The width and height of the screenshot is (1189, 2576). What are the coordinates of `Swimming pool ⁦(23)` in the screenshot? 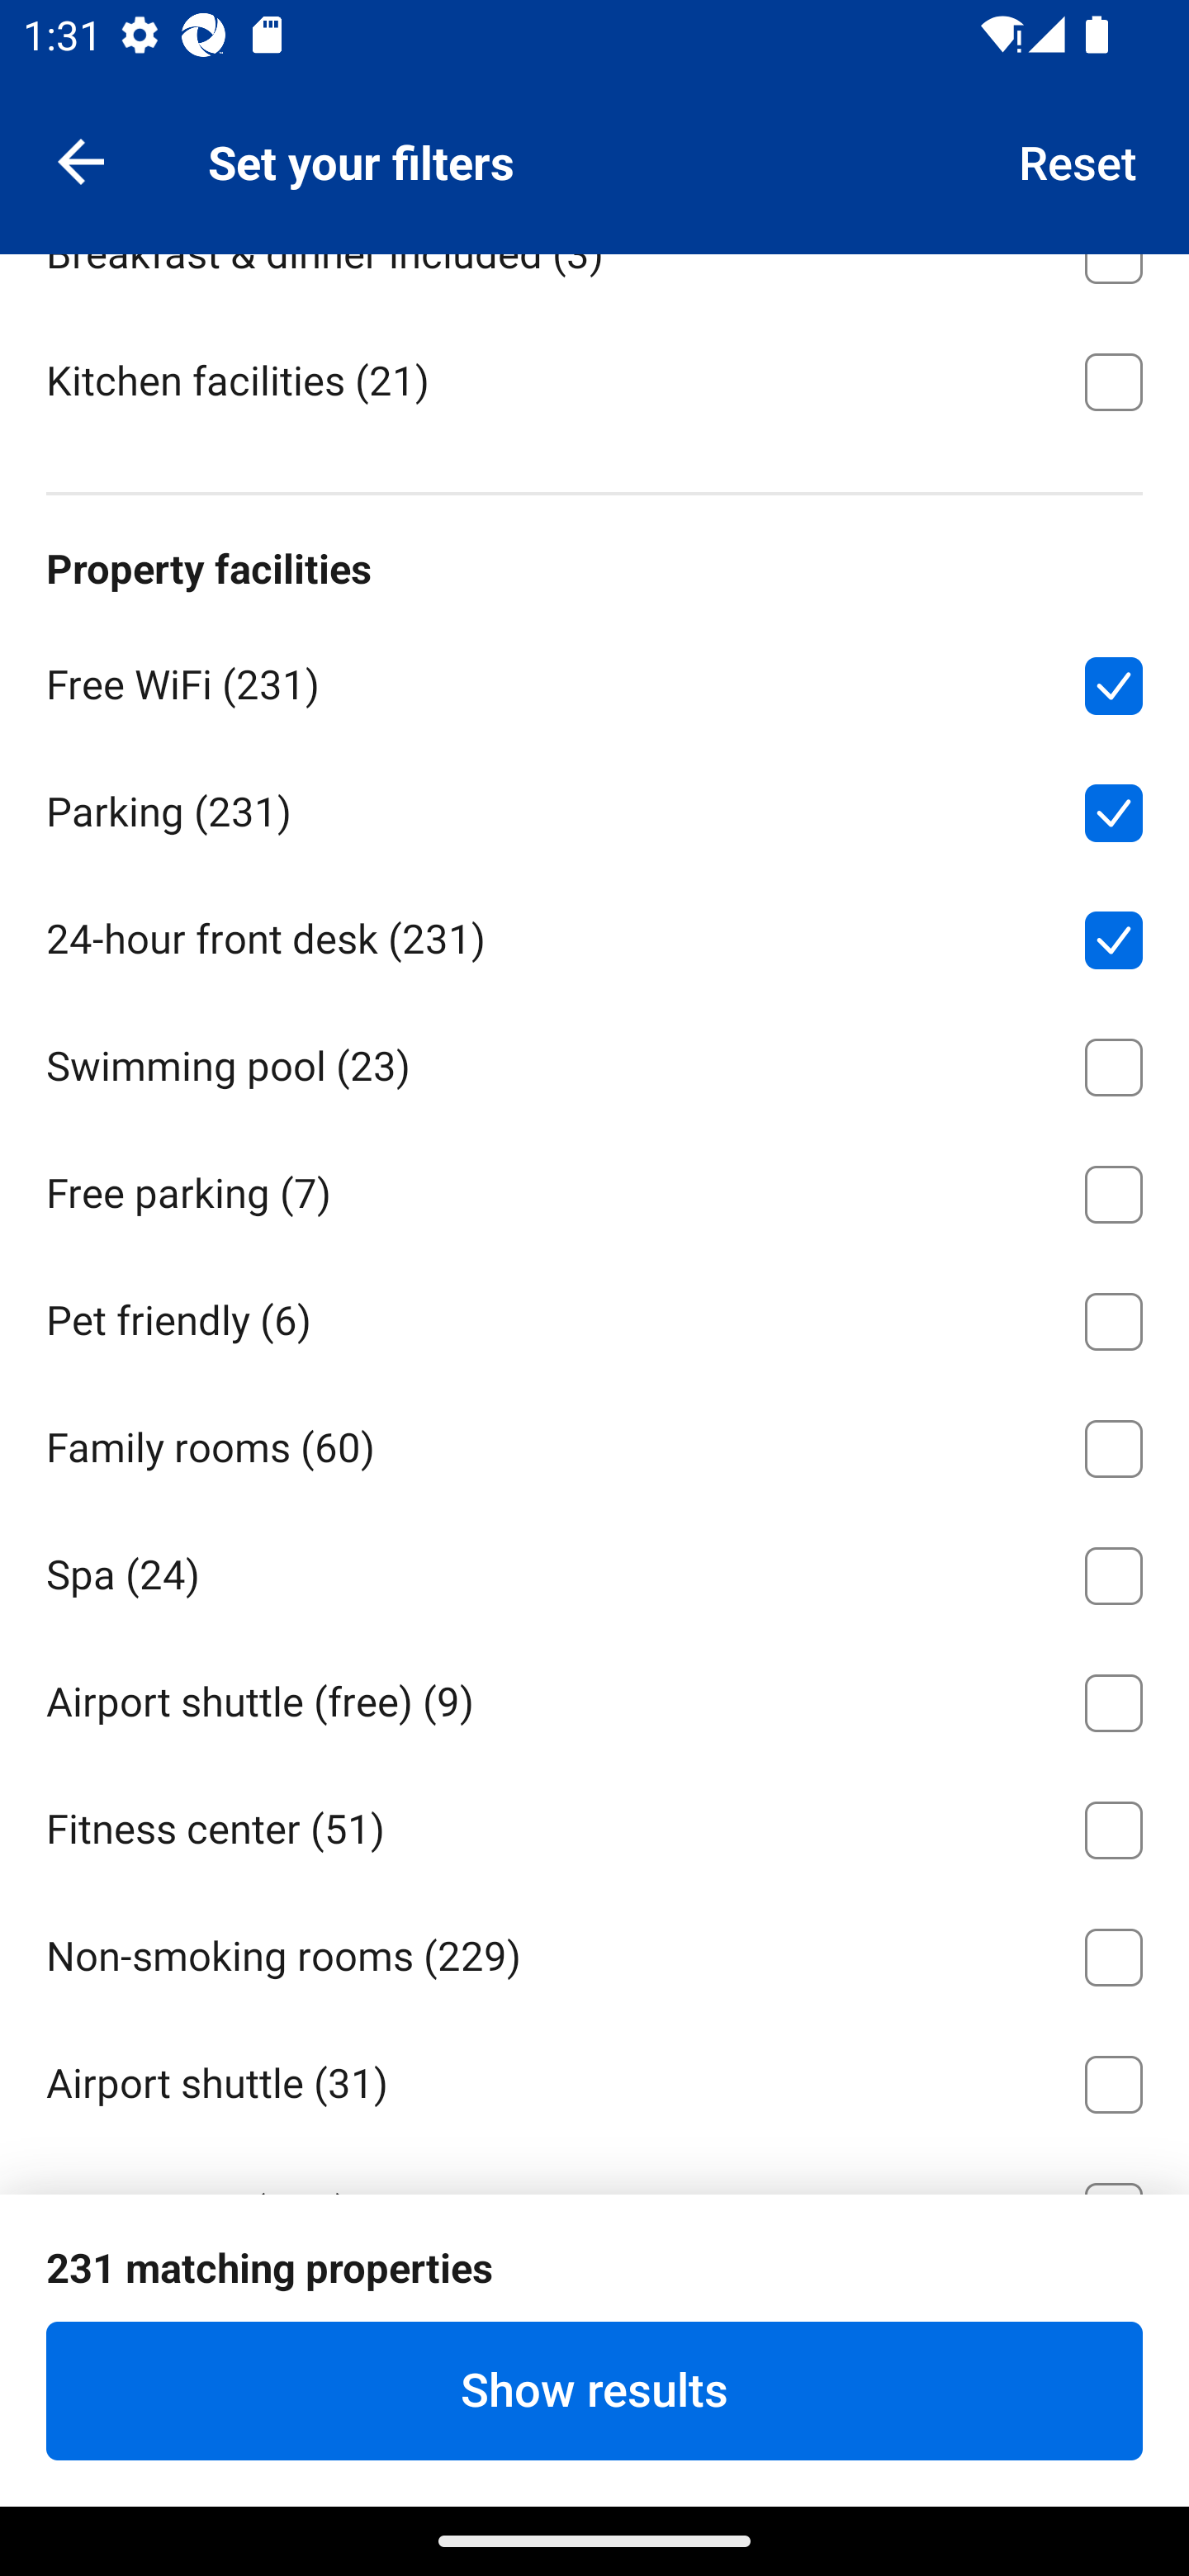 It's located at (594, 1062).